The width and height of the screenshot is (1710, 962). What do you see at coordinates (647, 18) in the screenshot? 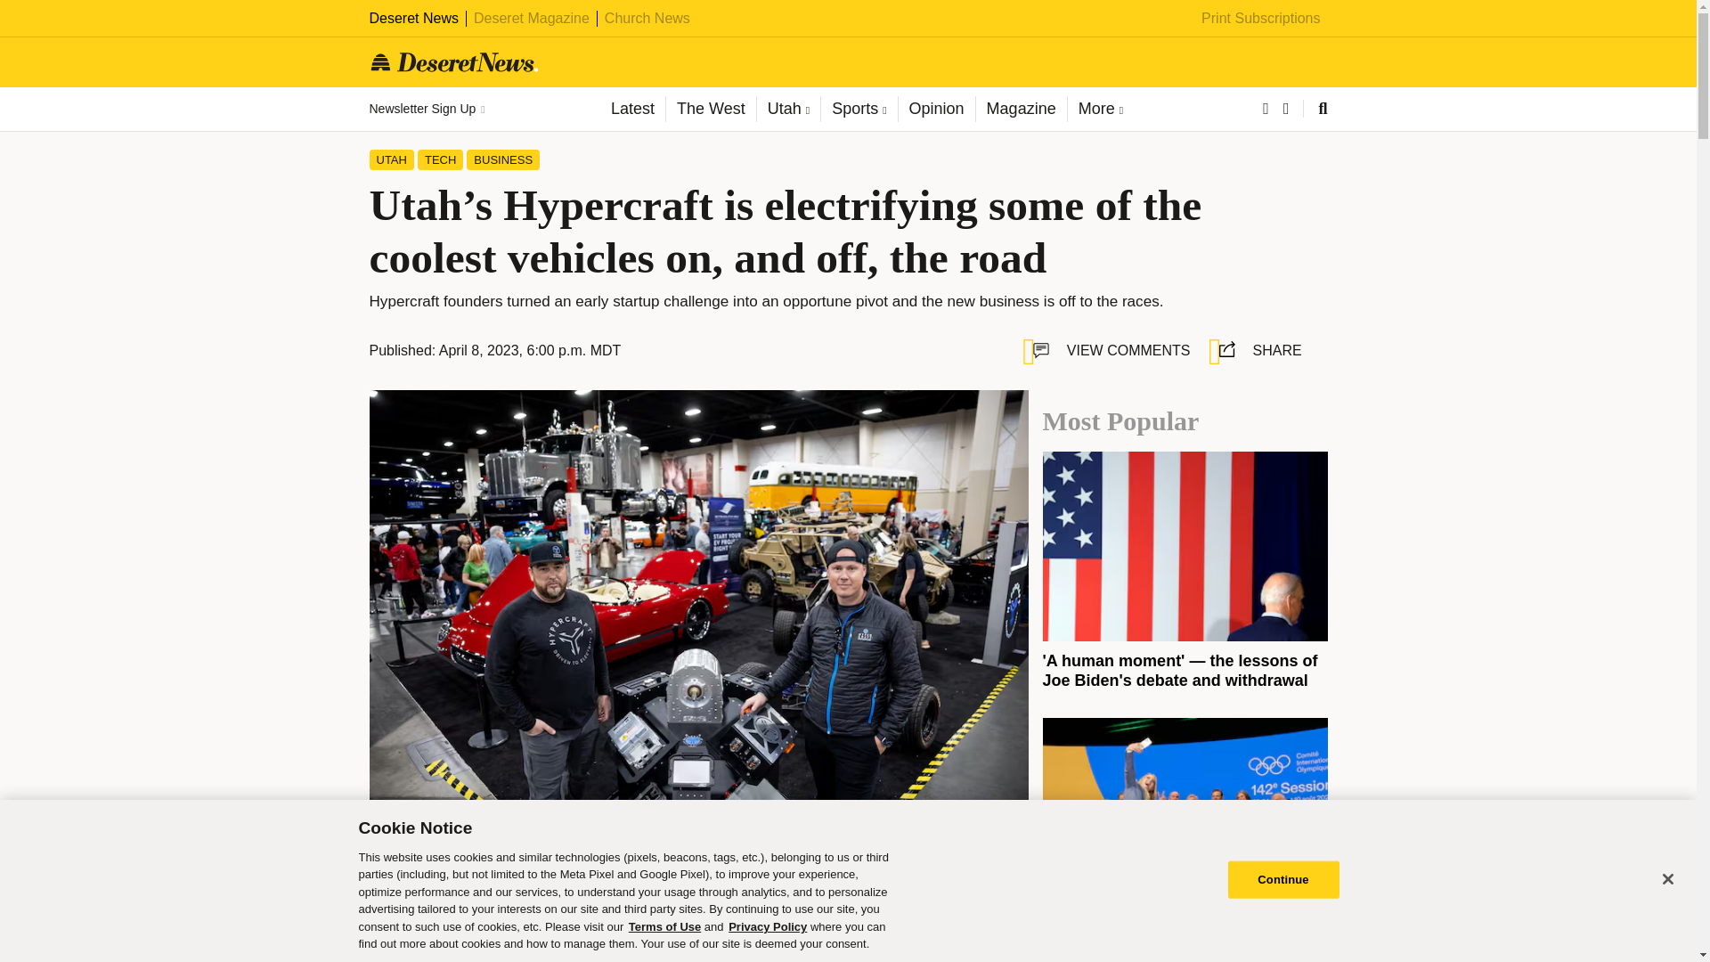
I see `Church News` at bounding box center [647, 18].